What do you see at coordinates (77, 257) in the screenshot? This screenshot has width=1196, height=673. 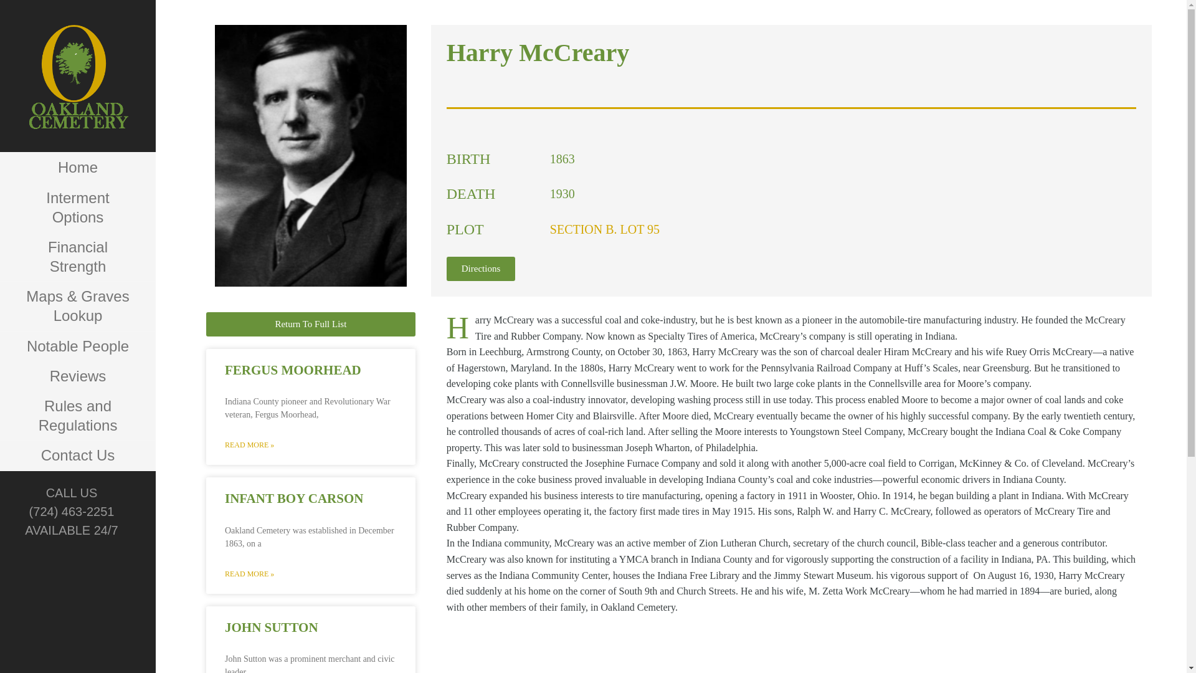 I see `Financial Strength` at bounding box center [77, 257].